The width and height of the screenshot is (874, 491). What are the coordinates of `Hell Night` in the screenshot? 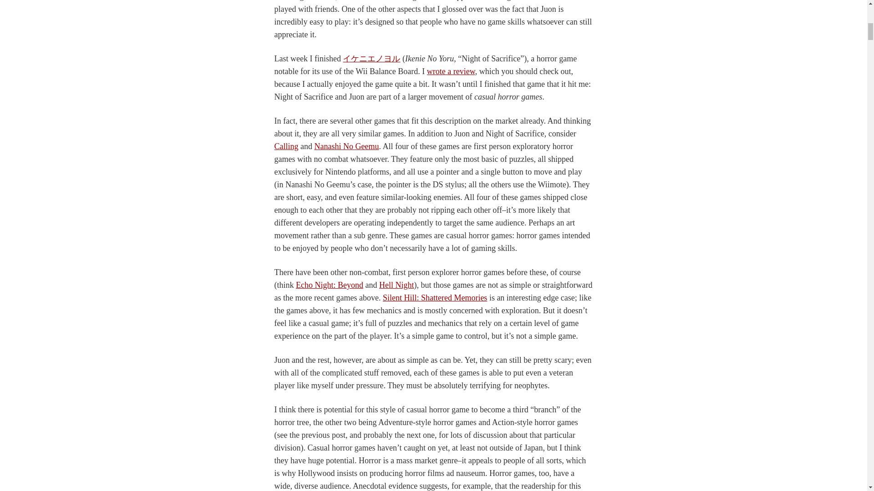 It's located at (397, 285).